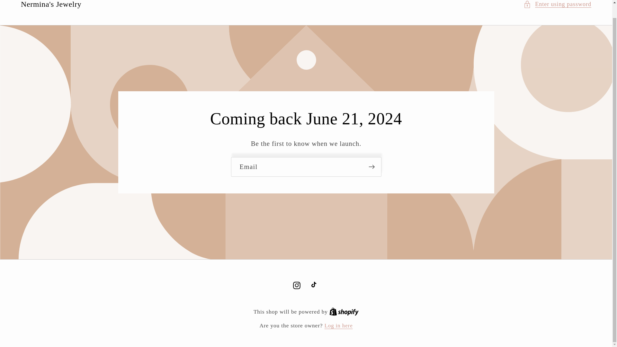  Describe the element at coordinates (315, 285) in the screenshot. I see `Skip to content` at that location.